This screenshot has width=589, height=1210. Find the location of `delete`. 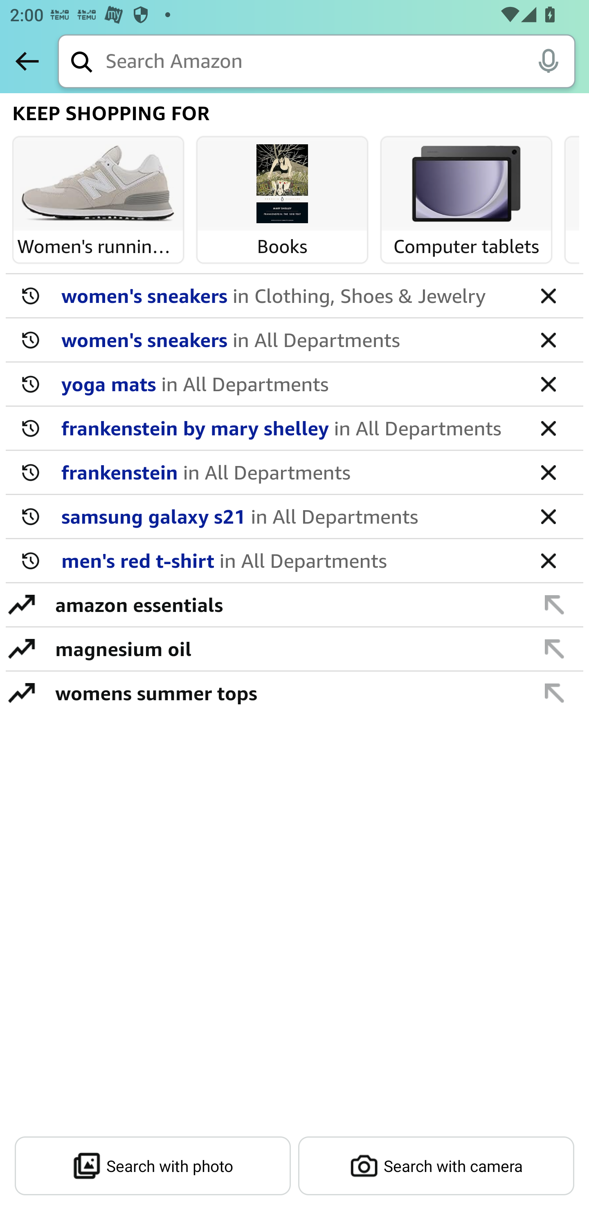

delete is located at coordinates (548, 428).